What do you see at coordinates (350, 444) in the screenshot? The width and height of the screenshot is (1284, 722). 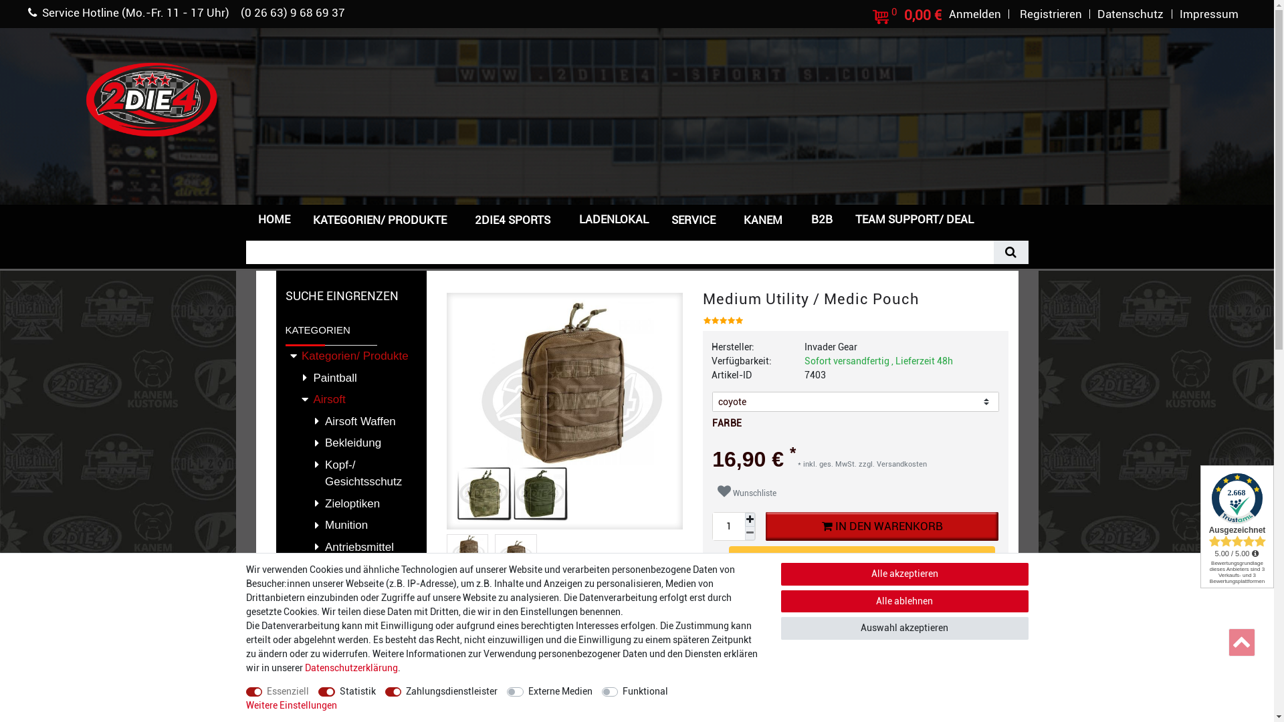 I see `Bekleidung` at bounding box center [350, 444].